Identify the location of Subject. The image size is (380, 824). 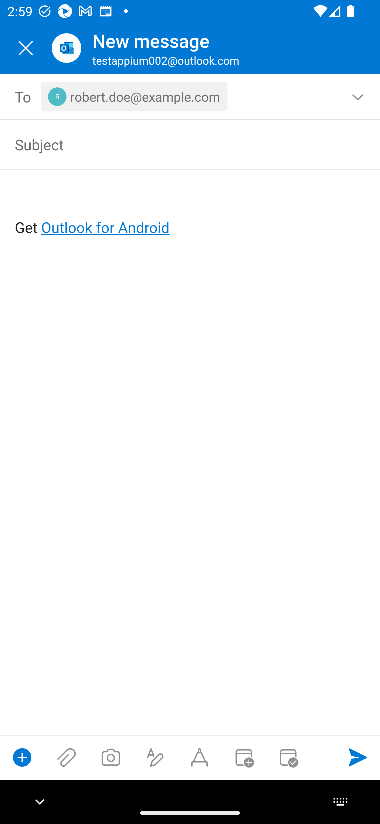
(175, 144).